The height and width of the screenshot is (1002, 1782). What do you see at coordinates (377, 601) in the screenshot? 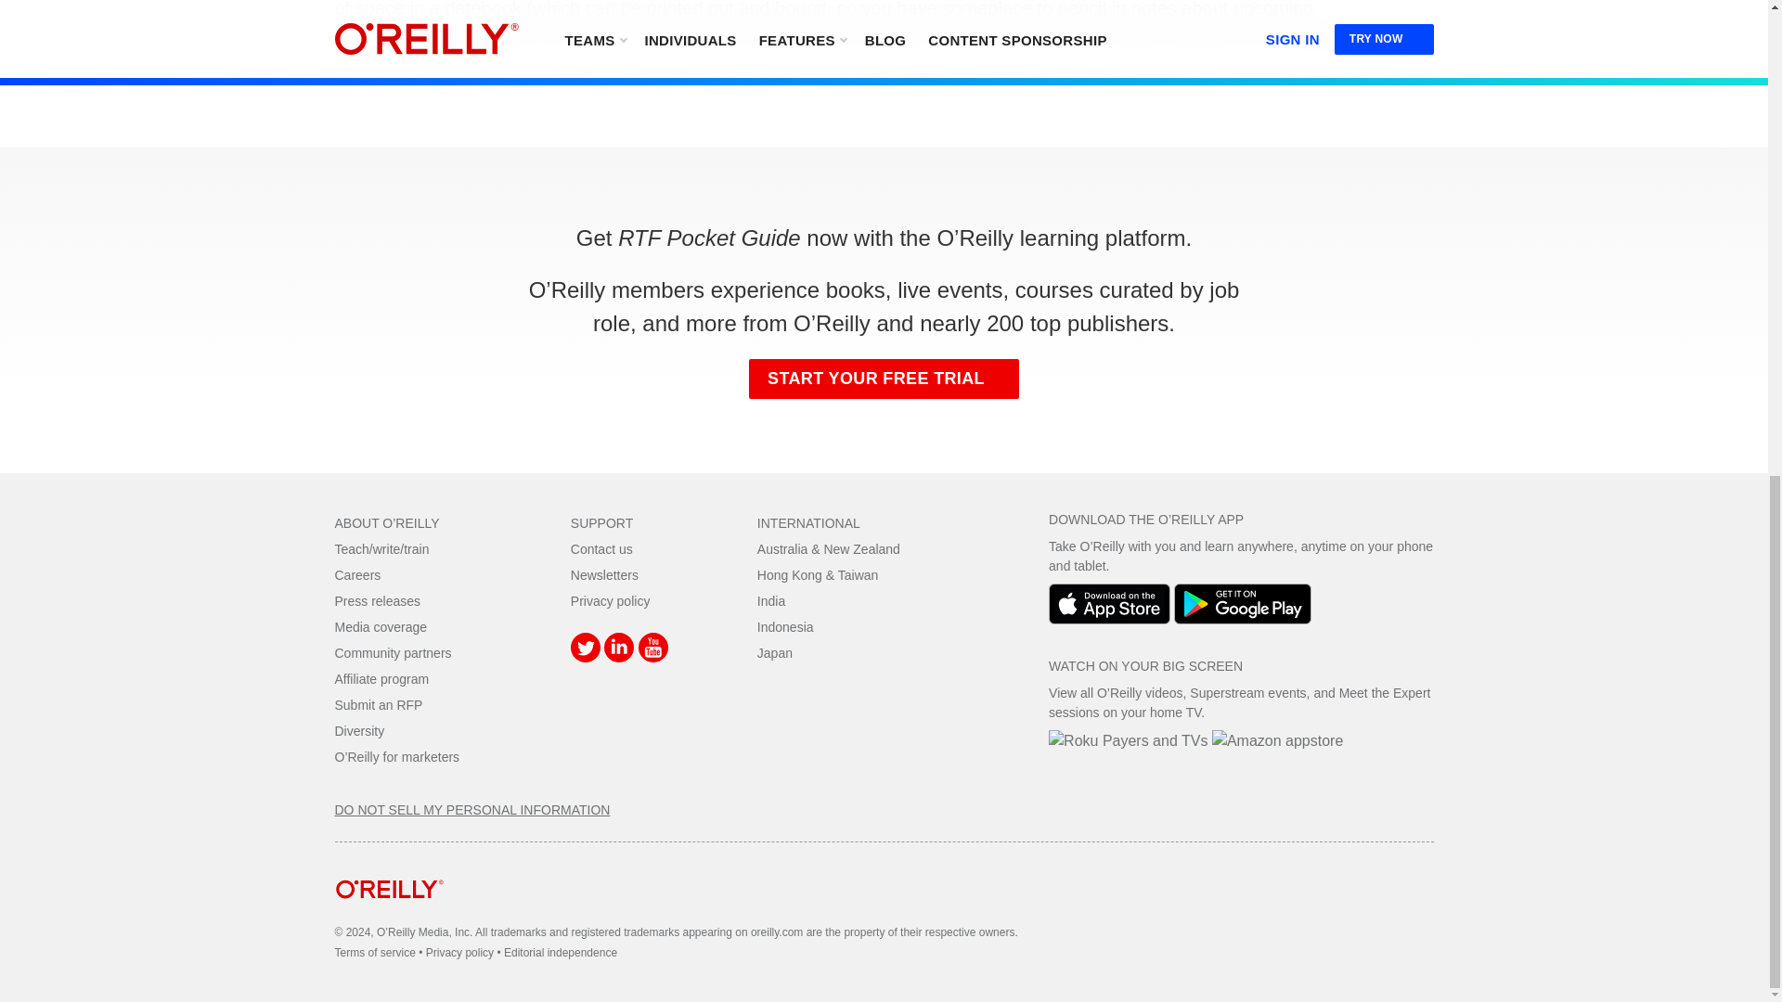
I see `Press releases` at bounding box center [377, 601].